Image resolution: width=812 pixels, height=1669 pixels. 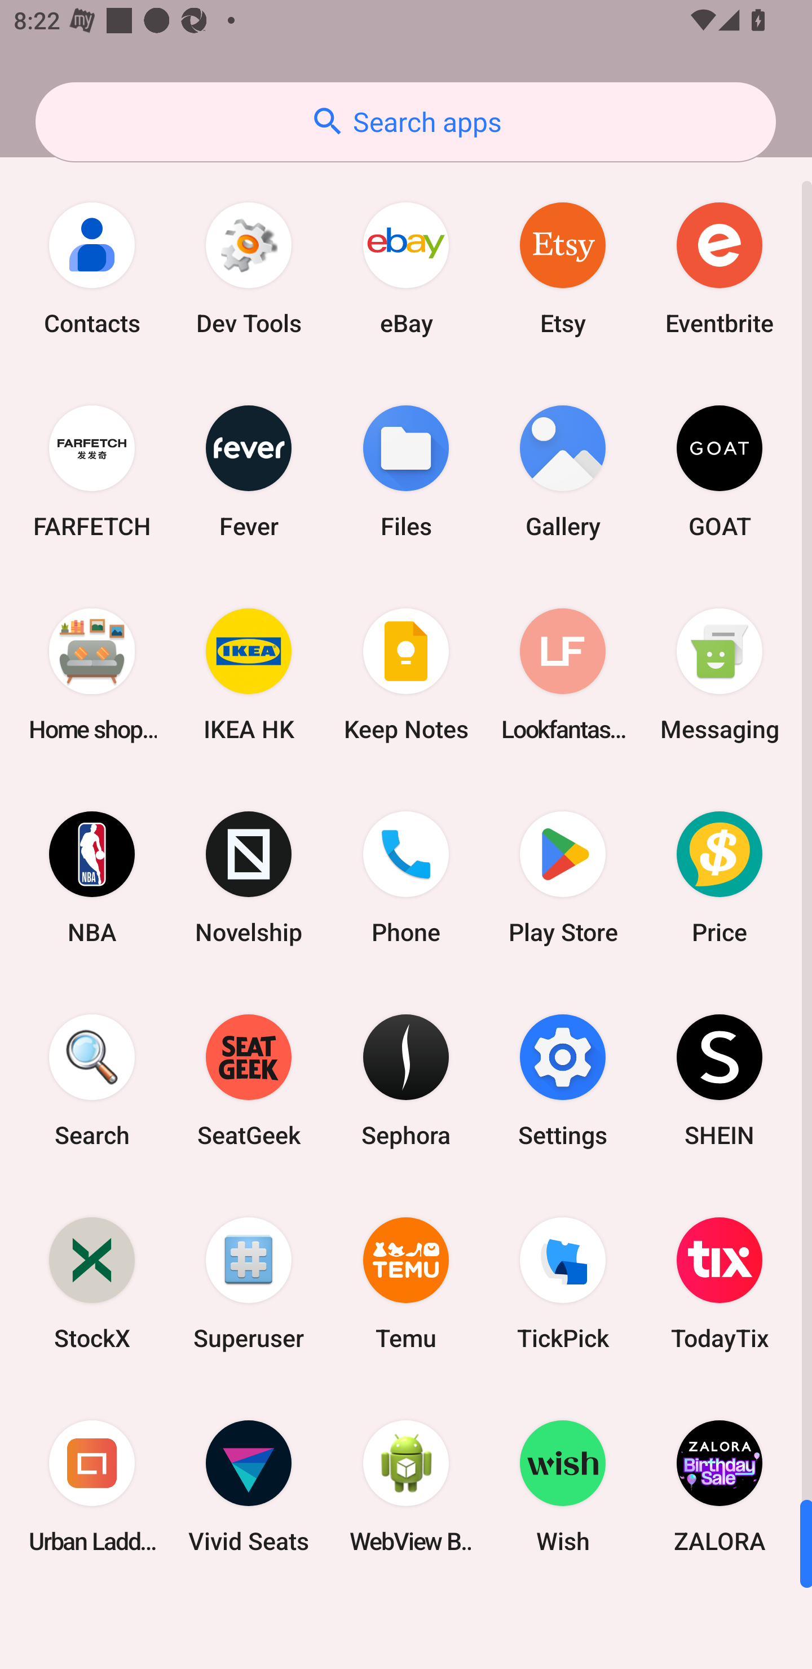 I want to click on StockX, so click(x=92, y=1283).